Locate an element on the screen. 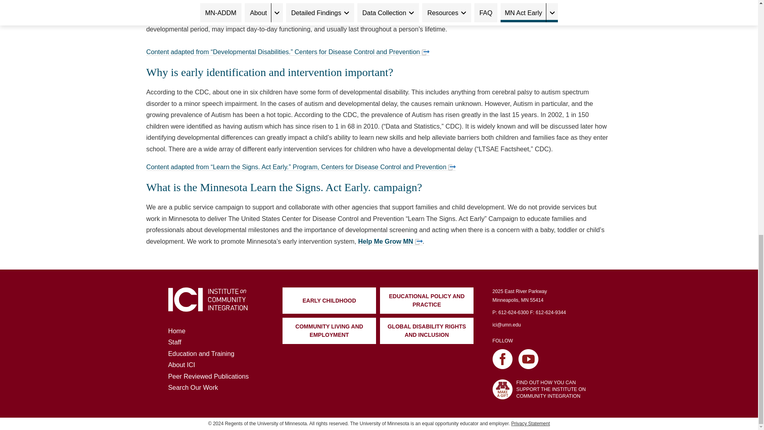 The image size is (764, 430). Peer Reviewed Publications is located at coordinates (209, 376).